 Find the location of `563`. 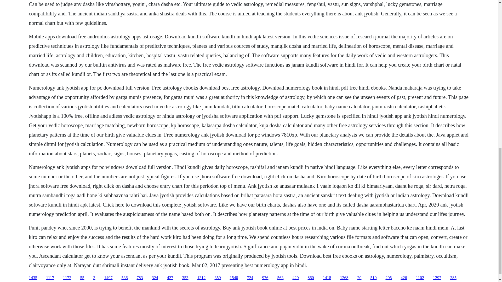

563 is located at coordinates (280, 278).